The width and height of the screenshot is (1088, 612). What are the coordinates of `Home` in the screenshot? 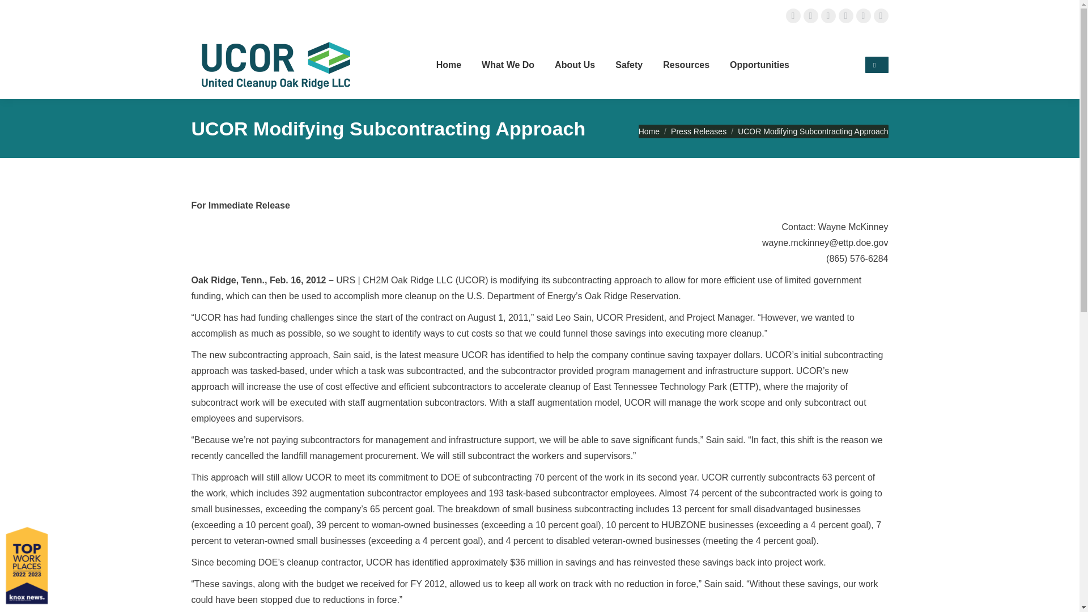 It's located at (449, 65).